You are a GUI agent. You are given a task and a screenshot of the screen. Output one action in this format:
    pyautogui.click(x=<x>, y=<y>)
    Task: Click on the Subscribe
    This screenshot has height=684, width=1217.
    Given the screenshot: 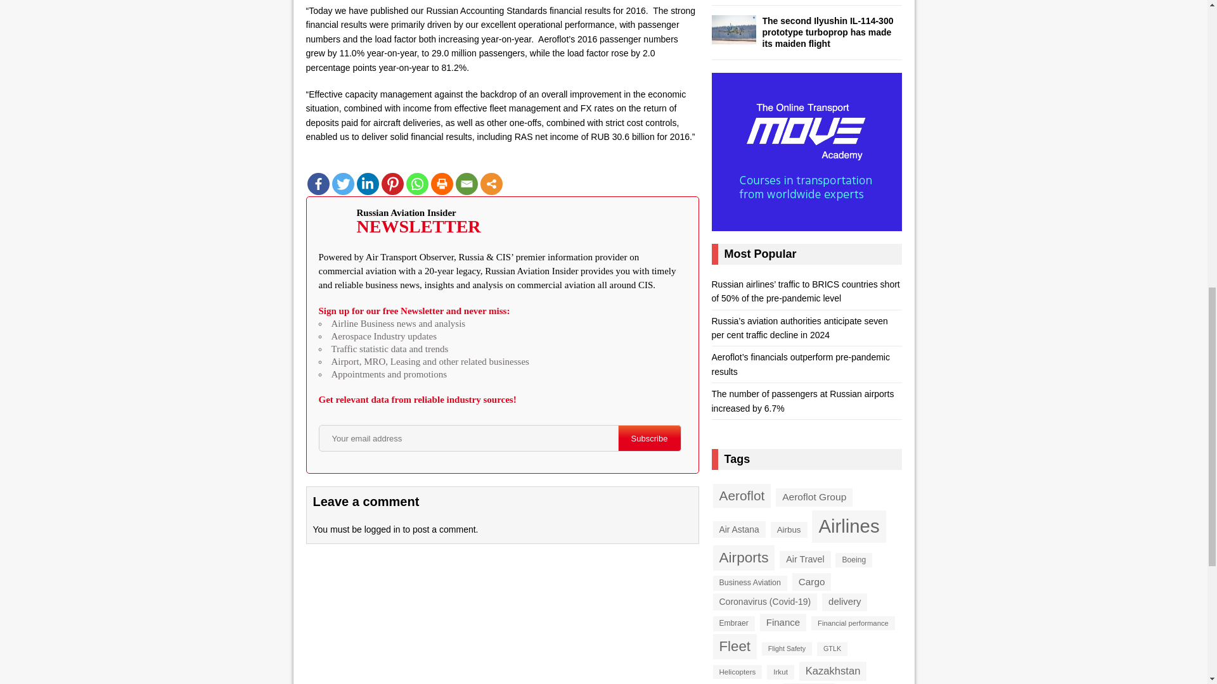 What is the action you would take?
    pyautogui.click(x=648, y=438)
    